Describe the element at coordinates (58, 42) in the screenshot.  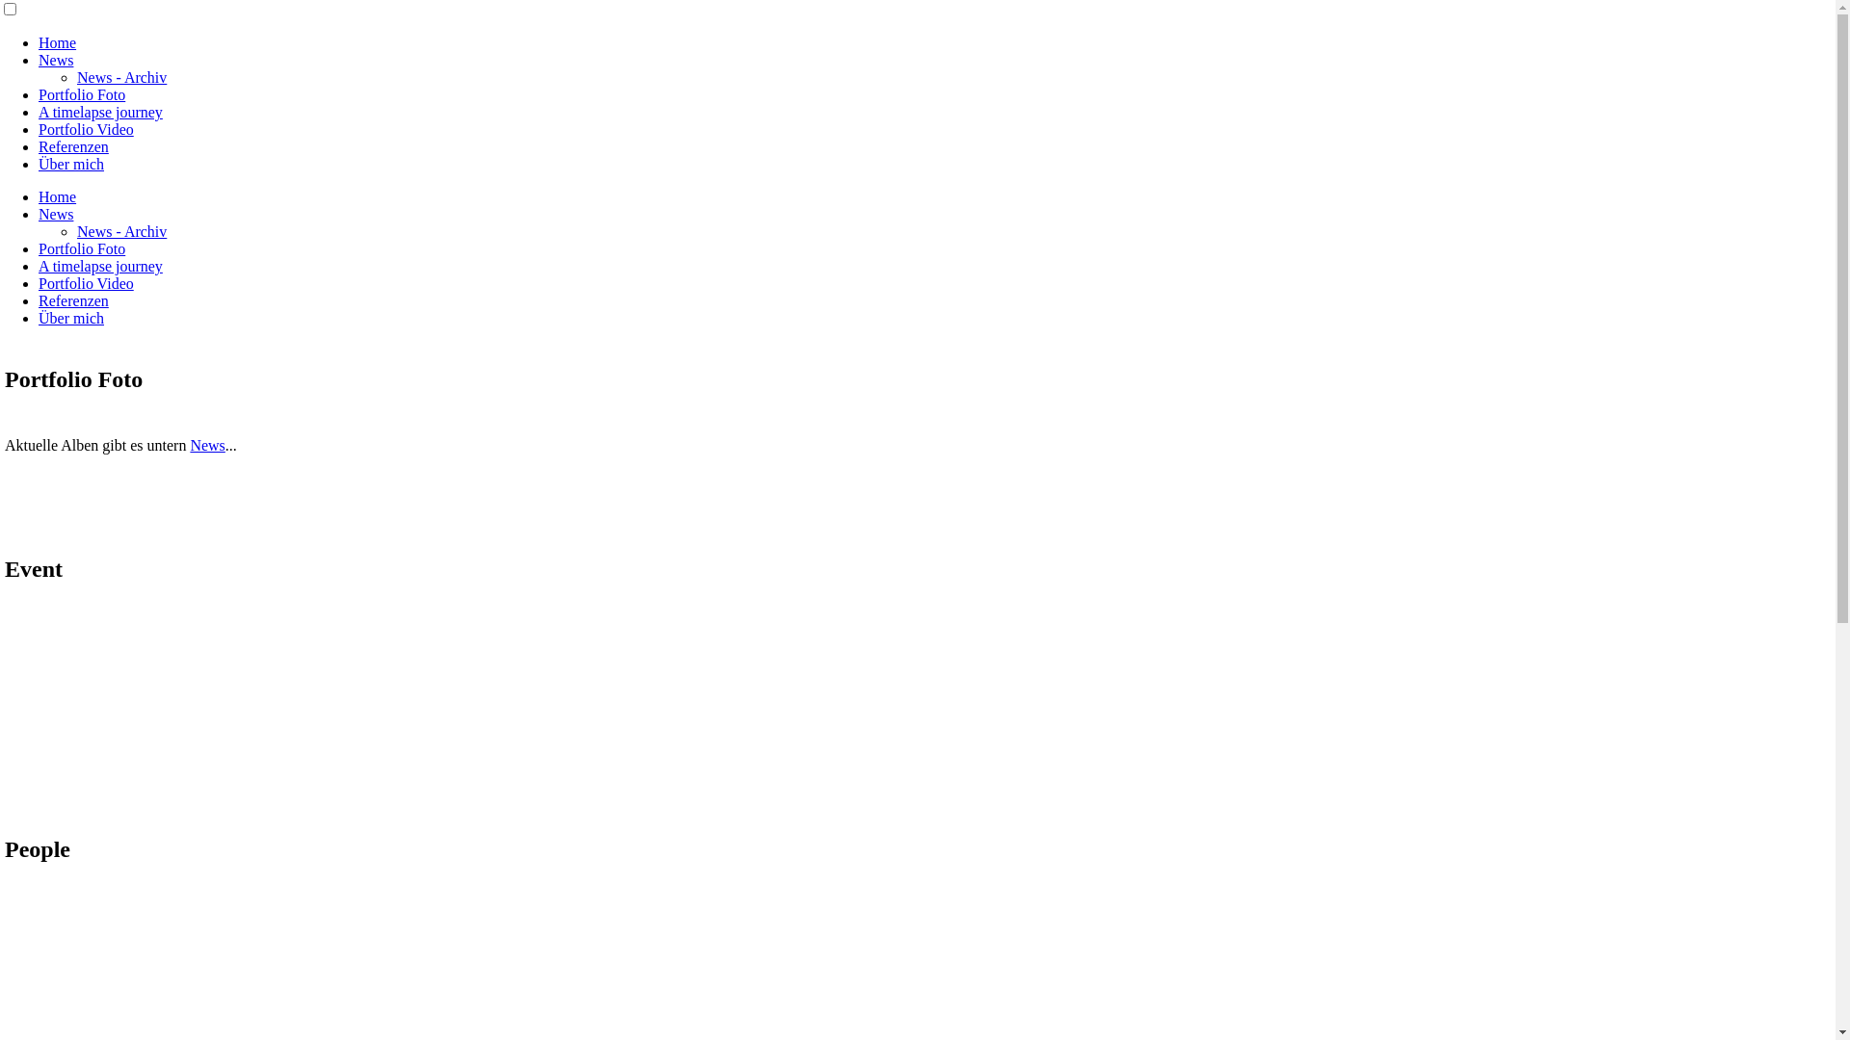
I see `Home` at that location.